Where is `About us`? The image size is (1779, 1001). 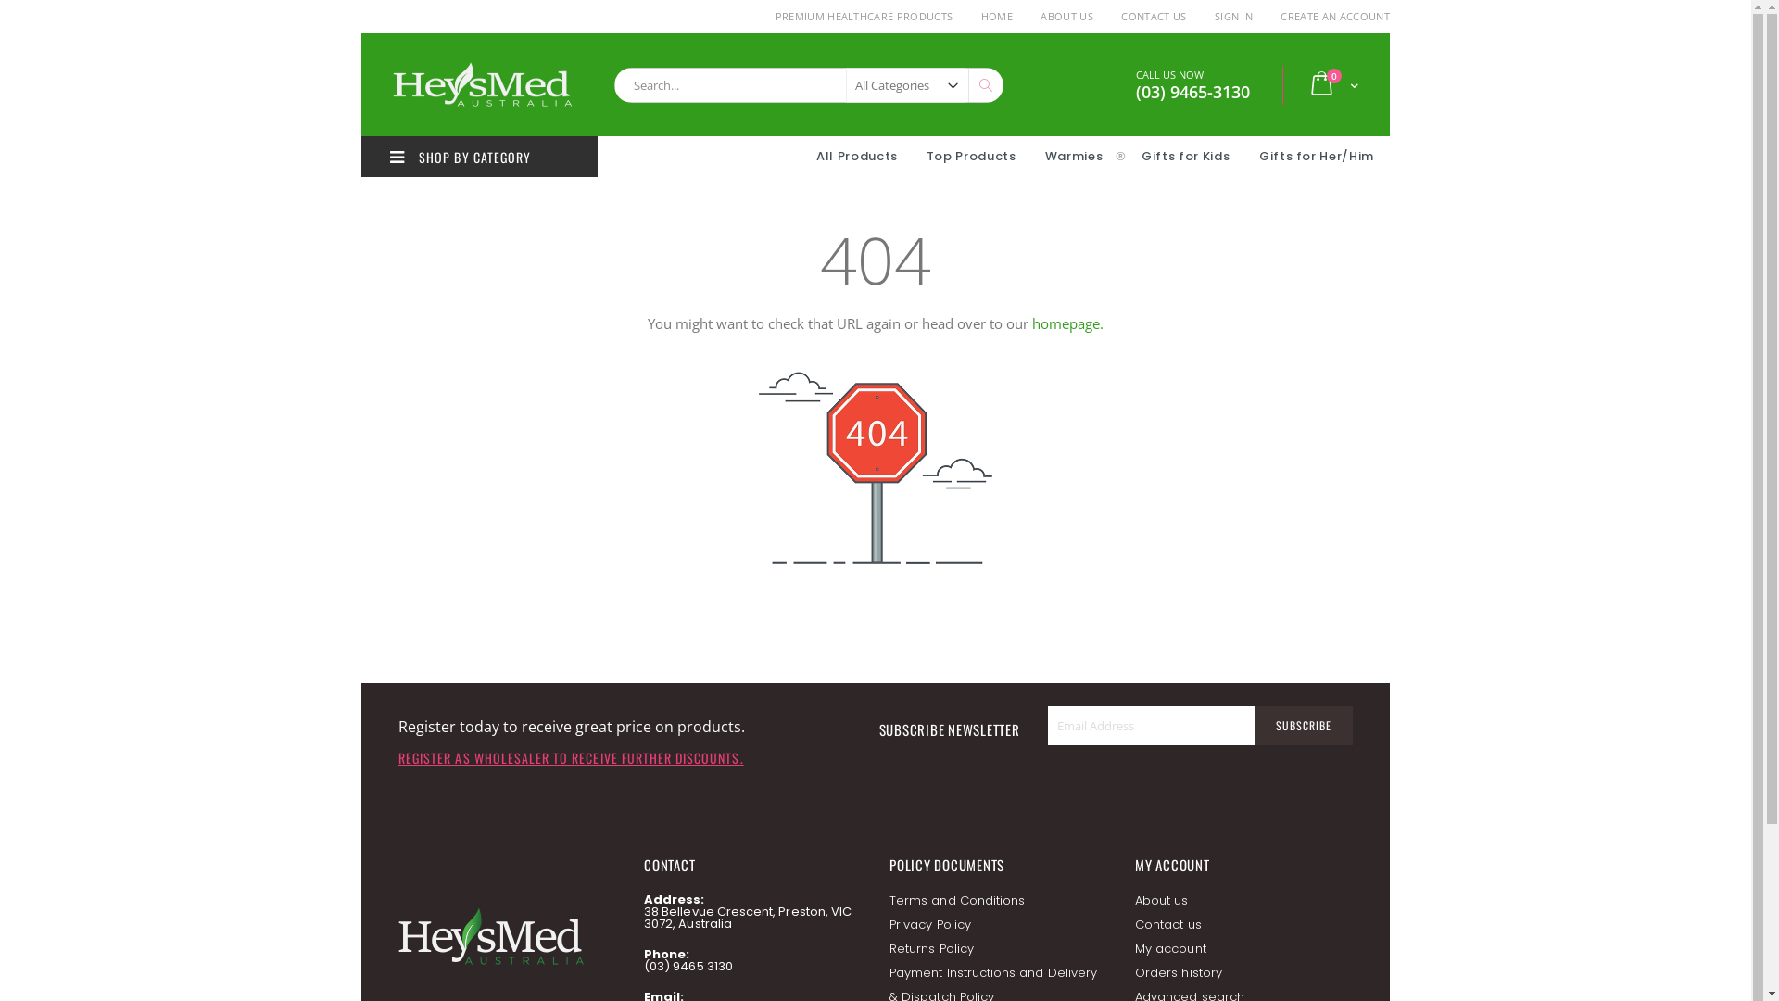
About us is located at coordinates (1162, 901).